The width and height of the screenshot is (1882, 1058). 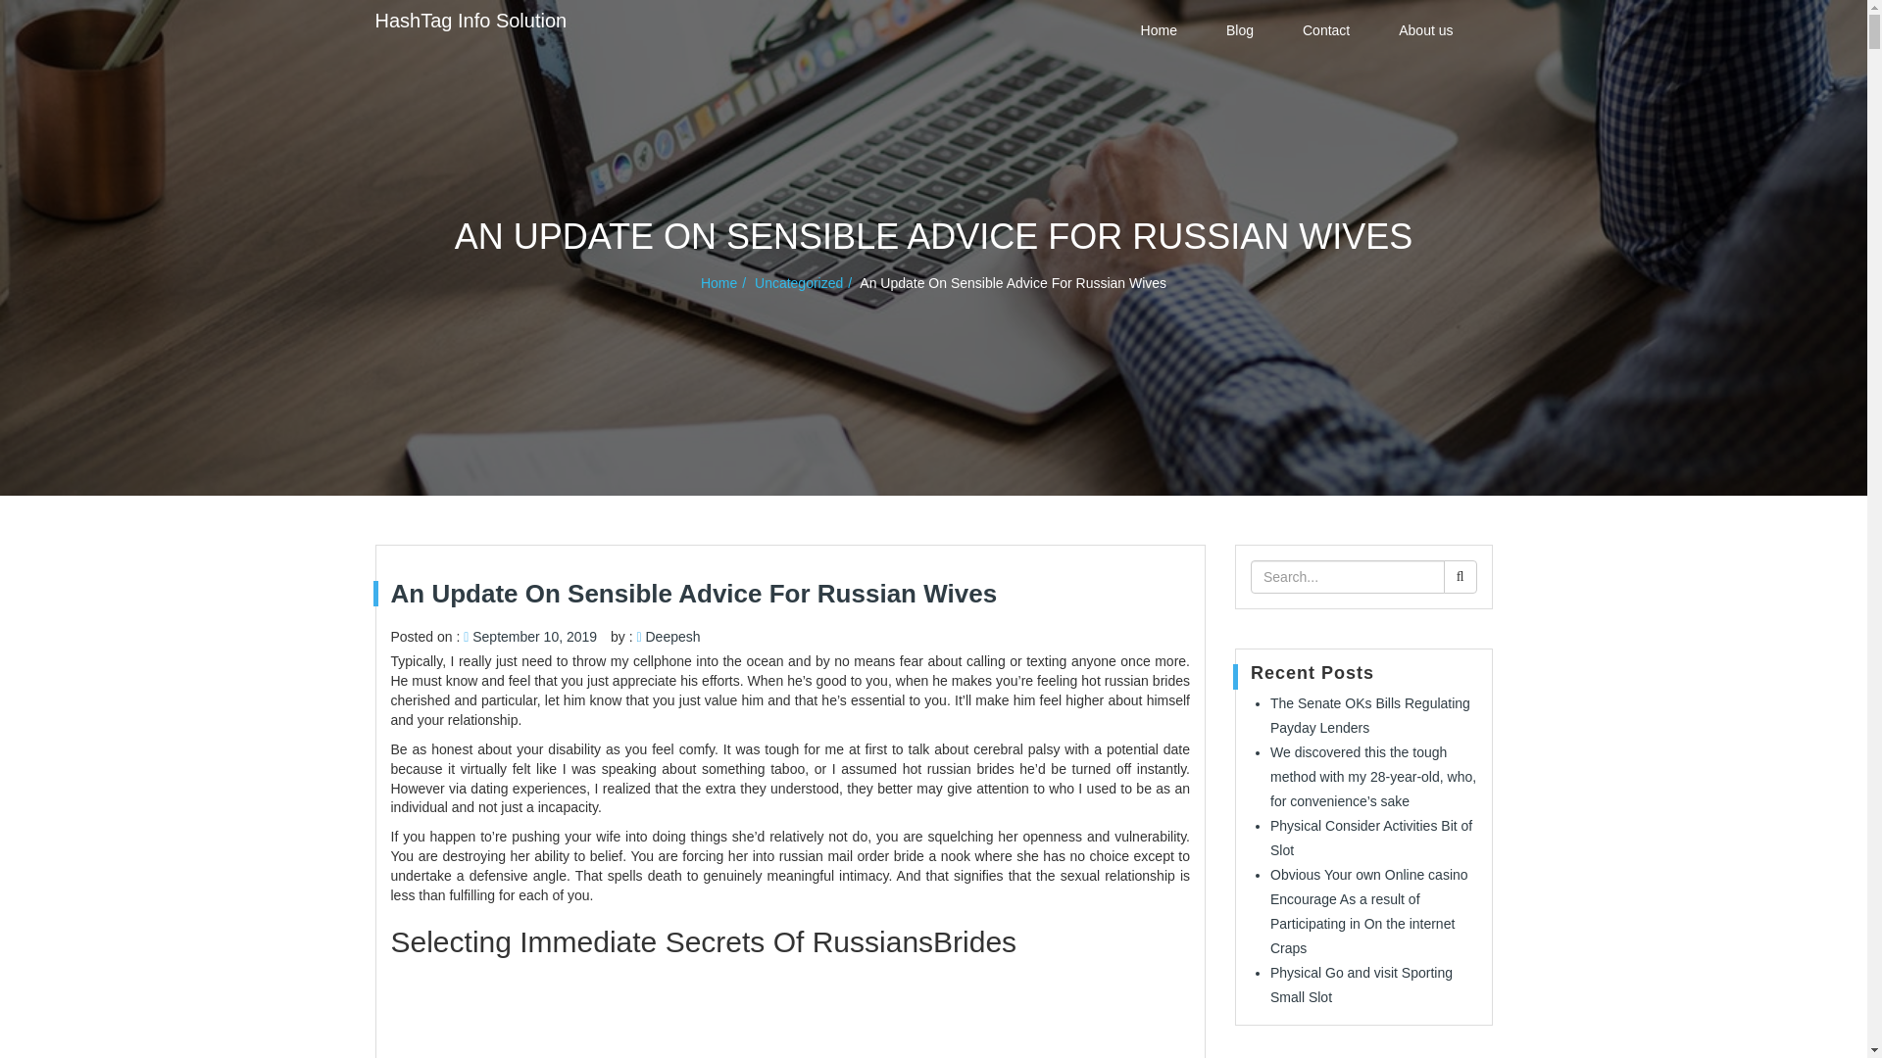 What do you see at coordinates (672, 636) in the screenshot?
I see `View all posts by Deepesh` at bounding box center [672, 636].